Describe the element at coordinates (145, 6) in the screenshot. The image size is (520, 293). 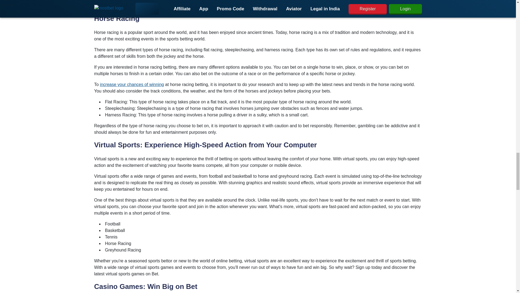
I see `betting and winning` at that location.